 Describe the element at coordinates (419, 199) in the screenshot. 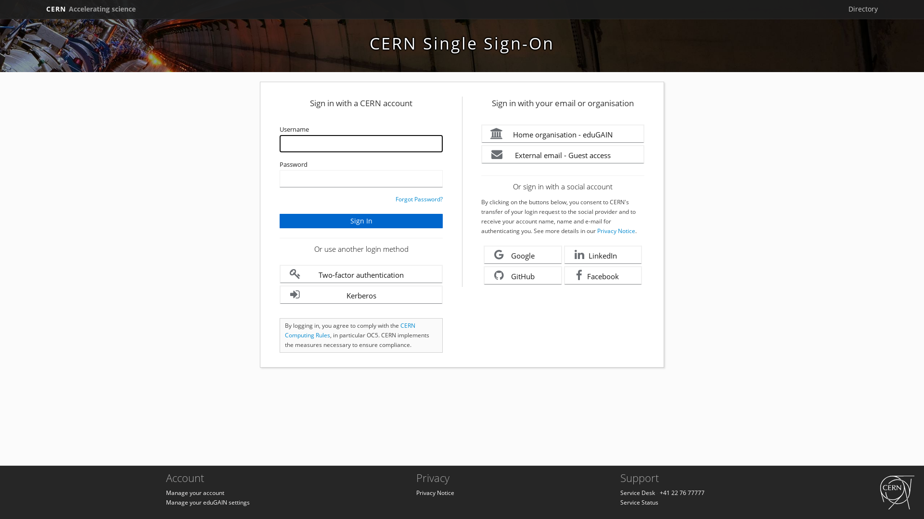

I see `Forgot Password?` at that location.